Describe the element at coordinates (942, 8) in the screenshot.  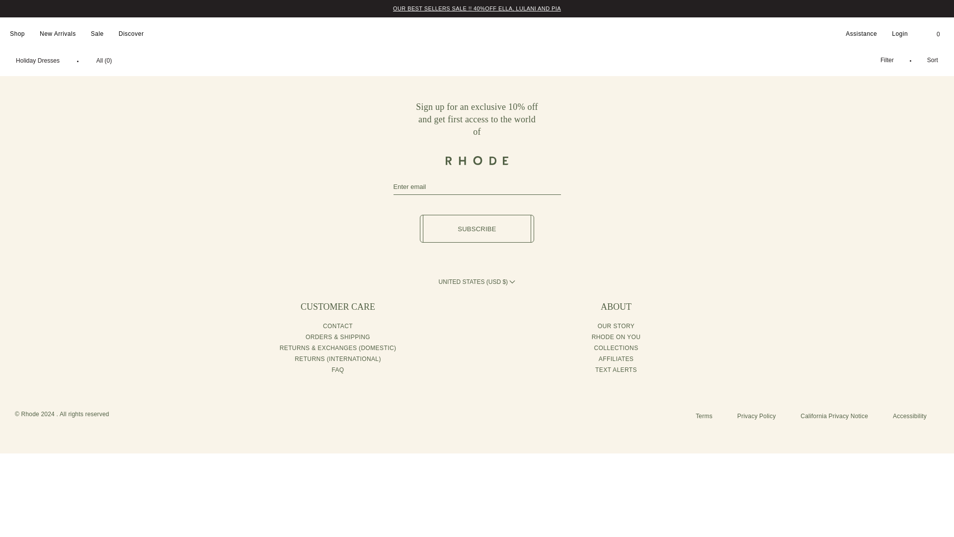
I see `Close promo bar` at that location.